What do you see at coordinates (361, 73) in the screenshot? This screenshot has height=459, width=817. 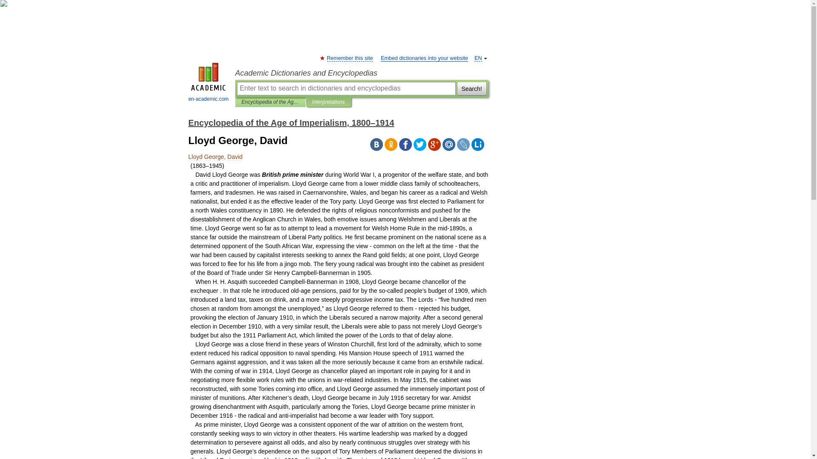 I see `Academic Dictionaries and Encyclopedias` at bounding box center [361, 73].